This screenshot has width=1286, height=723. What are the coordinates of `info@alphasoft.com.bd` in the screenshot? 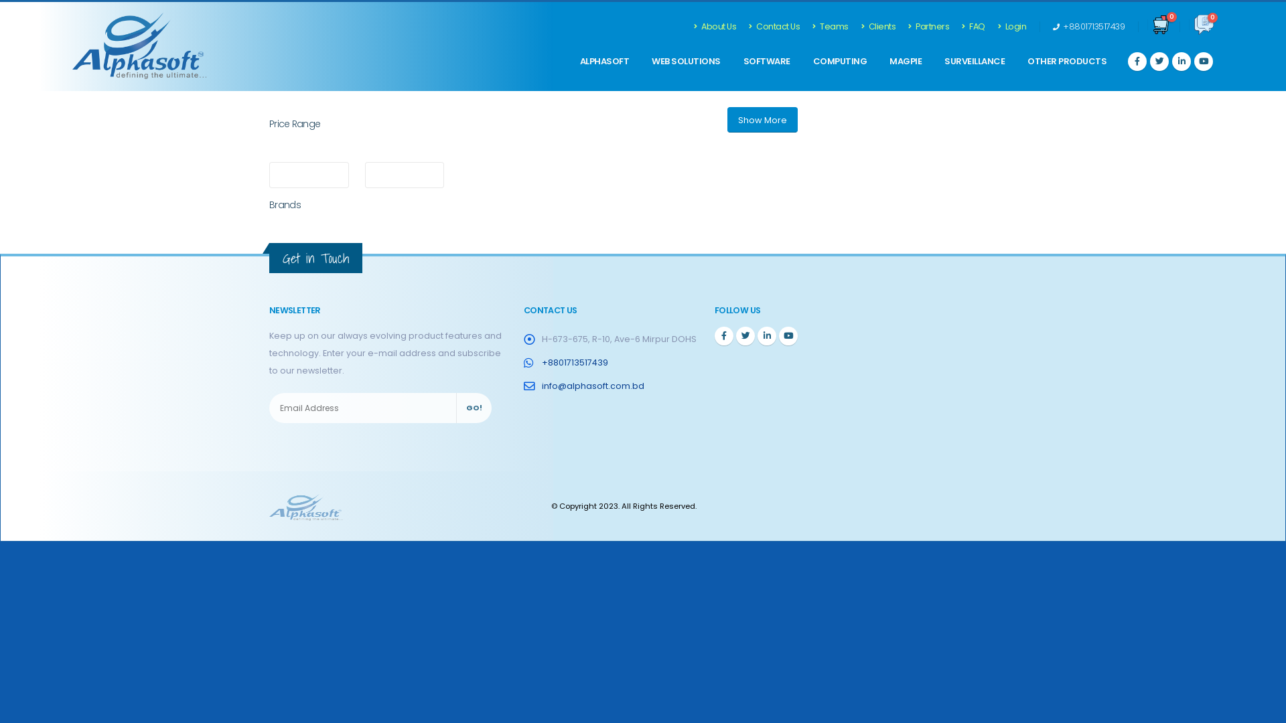 It's located at (593, 386).